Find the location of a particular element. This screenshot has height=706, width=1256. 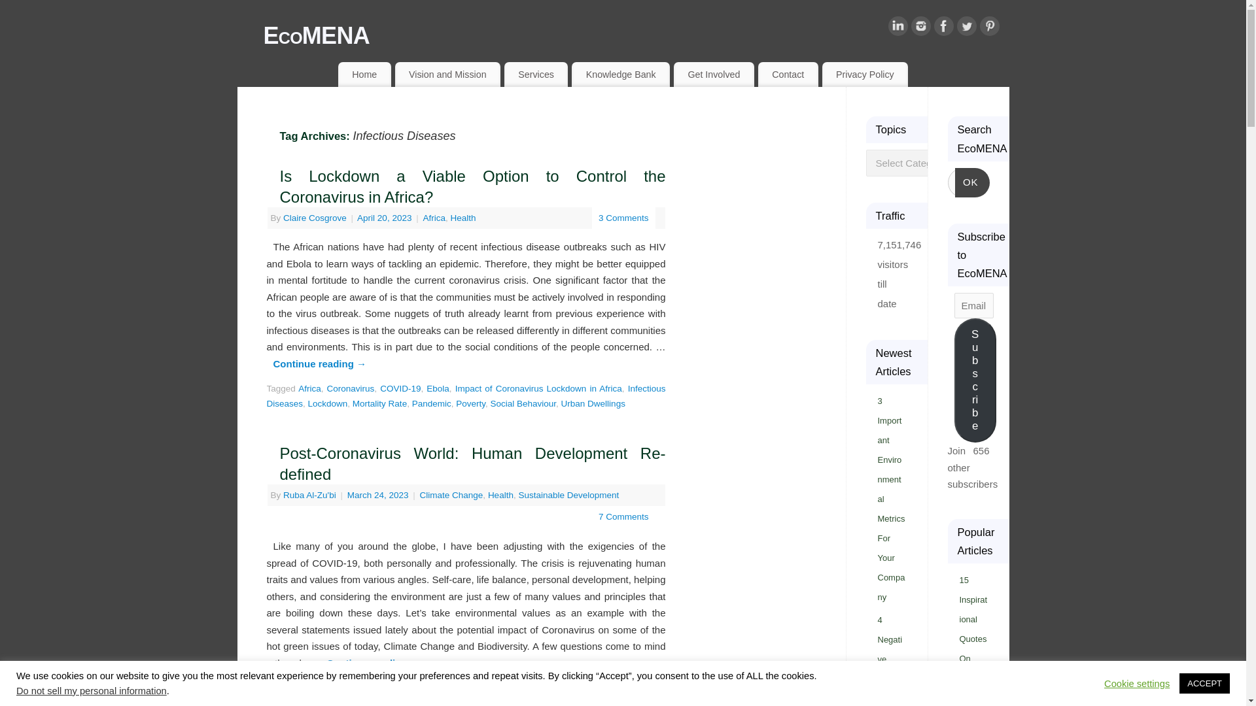

Contact is located at coordinates (788, 75).